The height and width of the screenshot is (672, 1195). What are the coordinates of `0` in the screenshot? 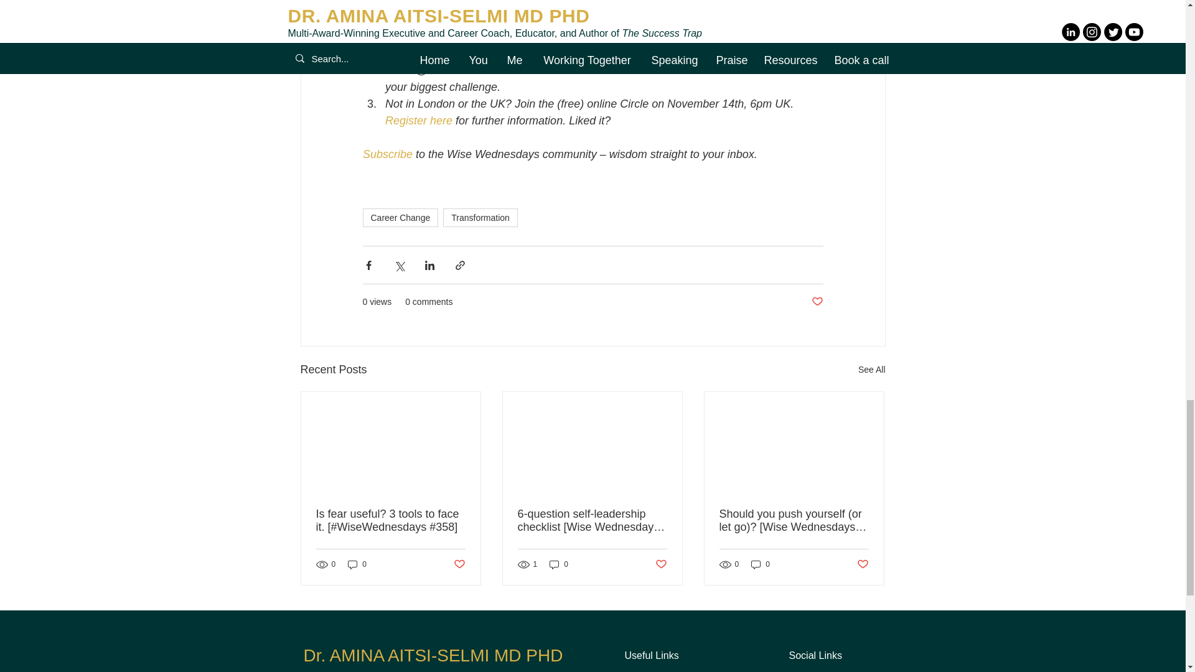 It's located at (559, 564).